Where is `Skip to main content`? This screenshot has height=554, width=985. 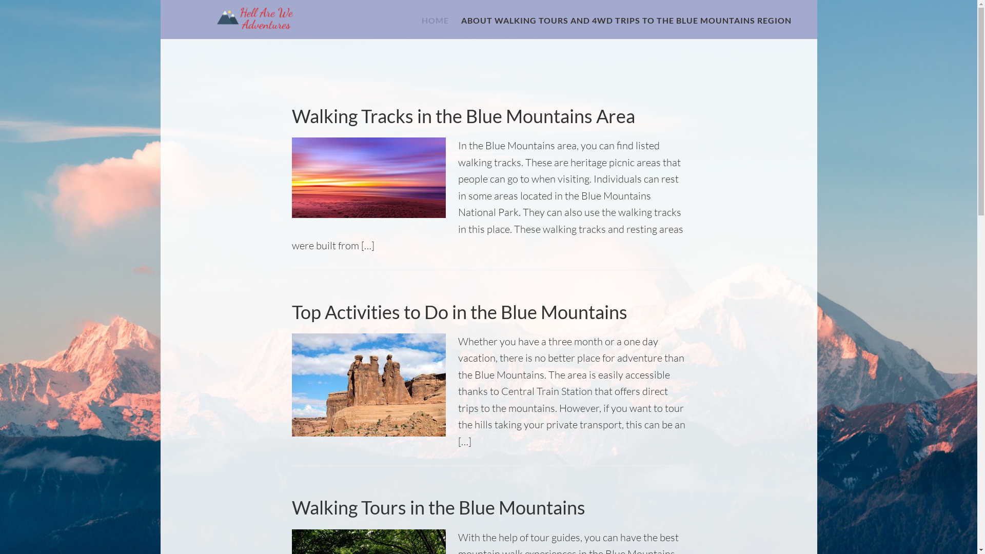
Skip to main content is located at coordinates (160, 0).